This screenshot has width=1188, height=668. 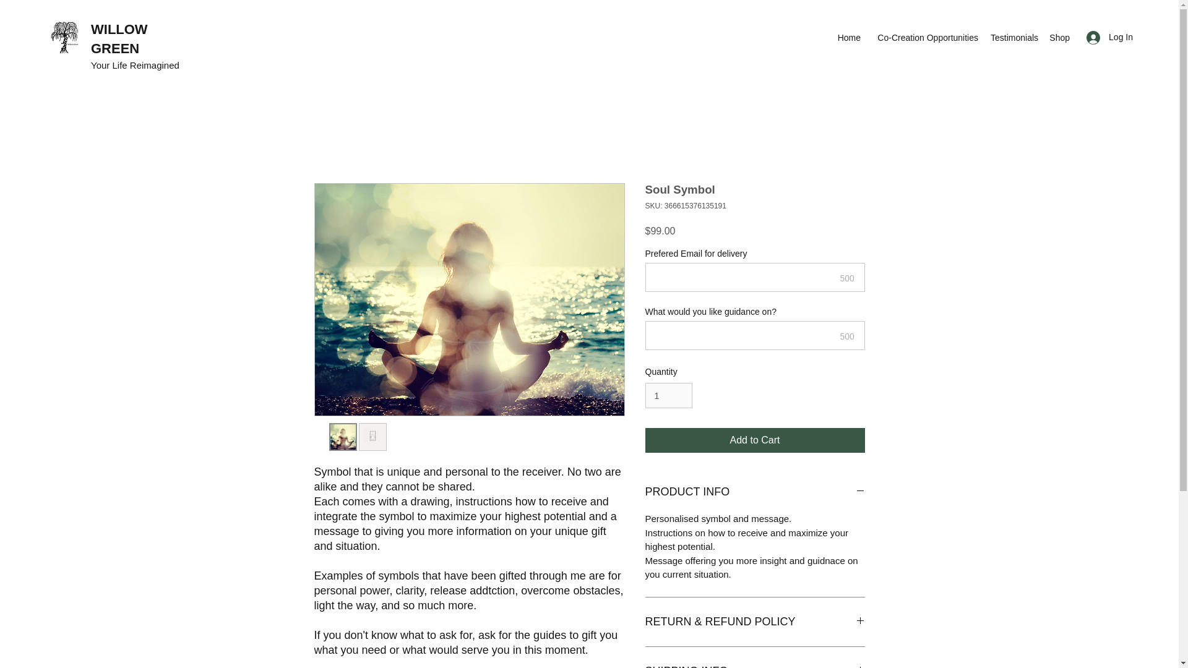 What do you see at coordinates (668, 395) in the screenshot?
I see `1` at bounding box center [668, 395].